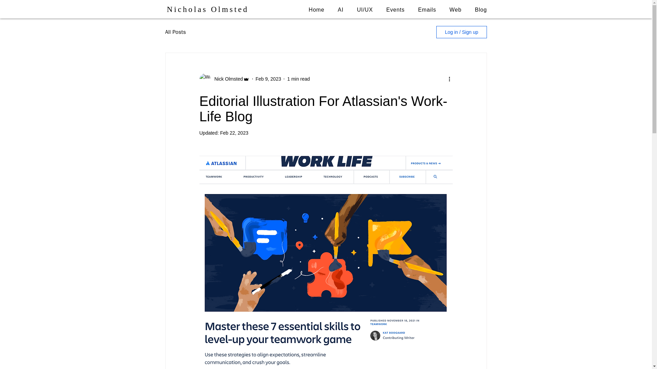 This screenshot has height=369, width=657. I want to click on Feb 22, 2023, so click(234, 133).